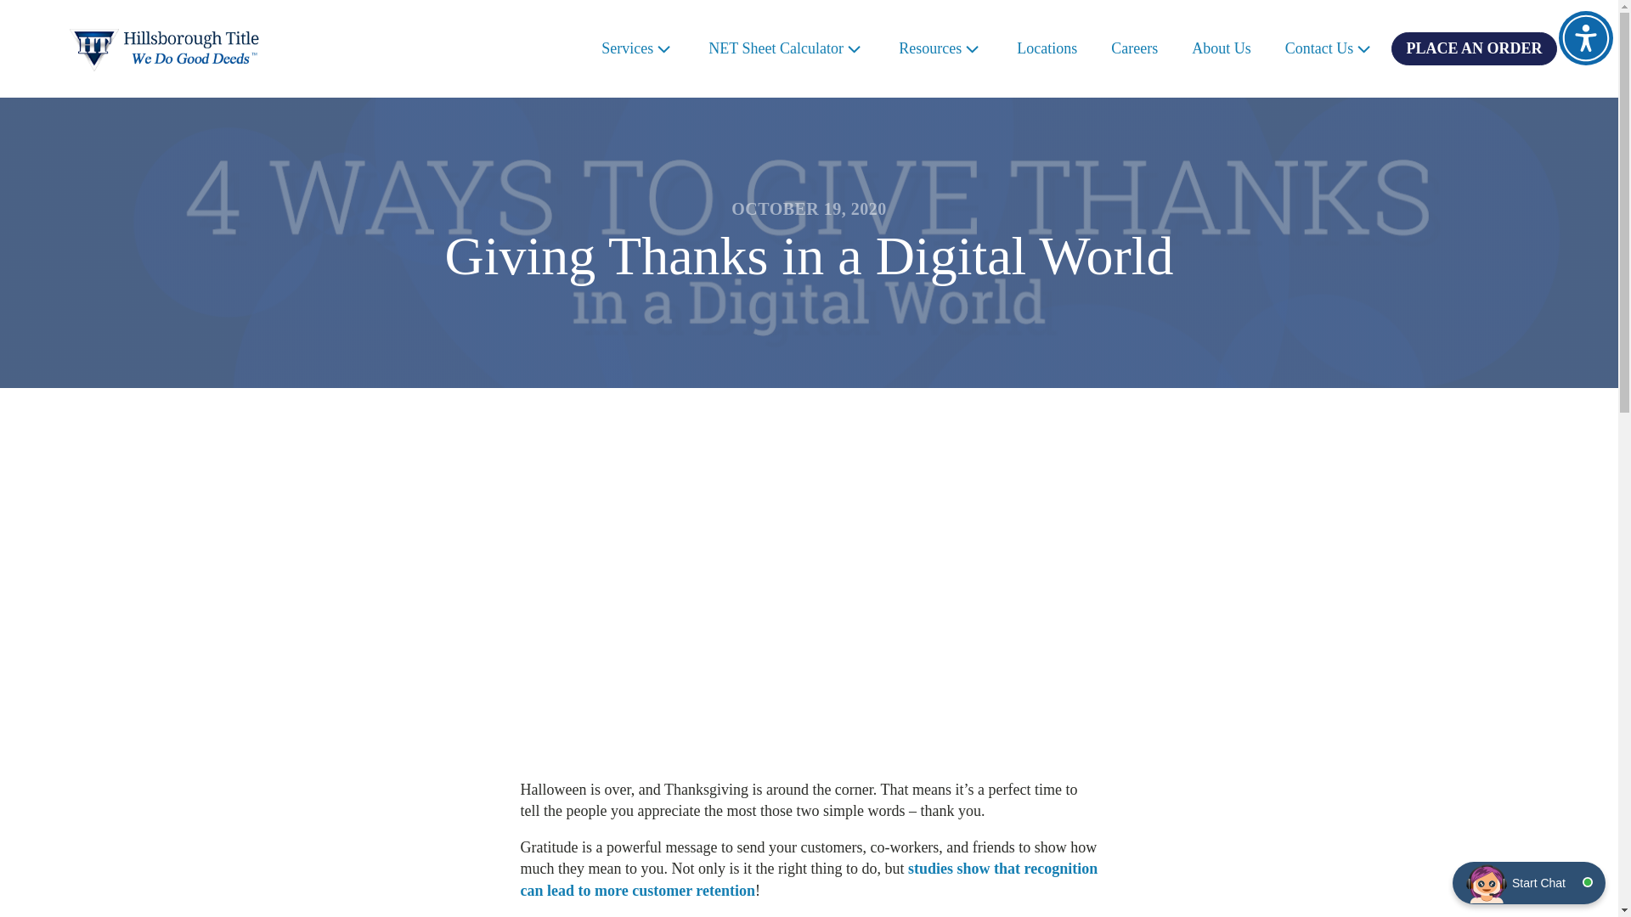  What do you see at coordinates (787, 49) in the screenshot?
I see `NET Sheet Calculator` at bounding box center [787, 49].